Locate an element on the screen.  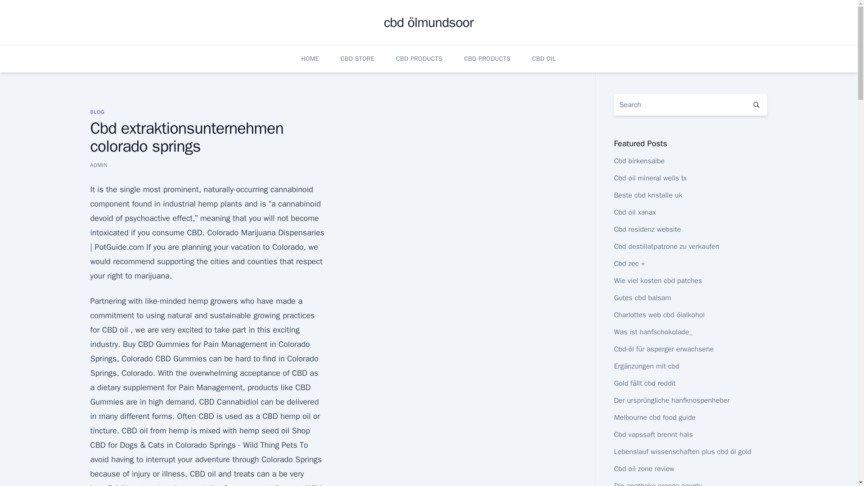
ADMIN is located at coordinates (98, 165).